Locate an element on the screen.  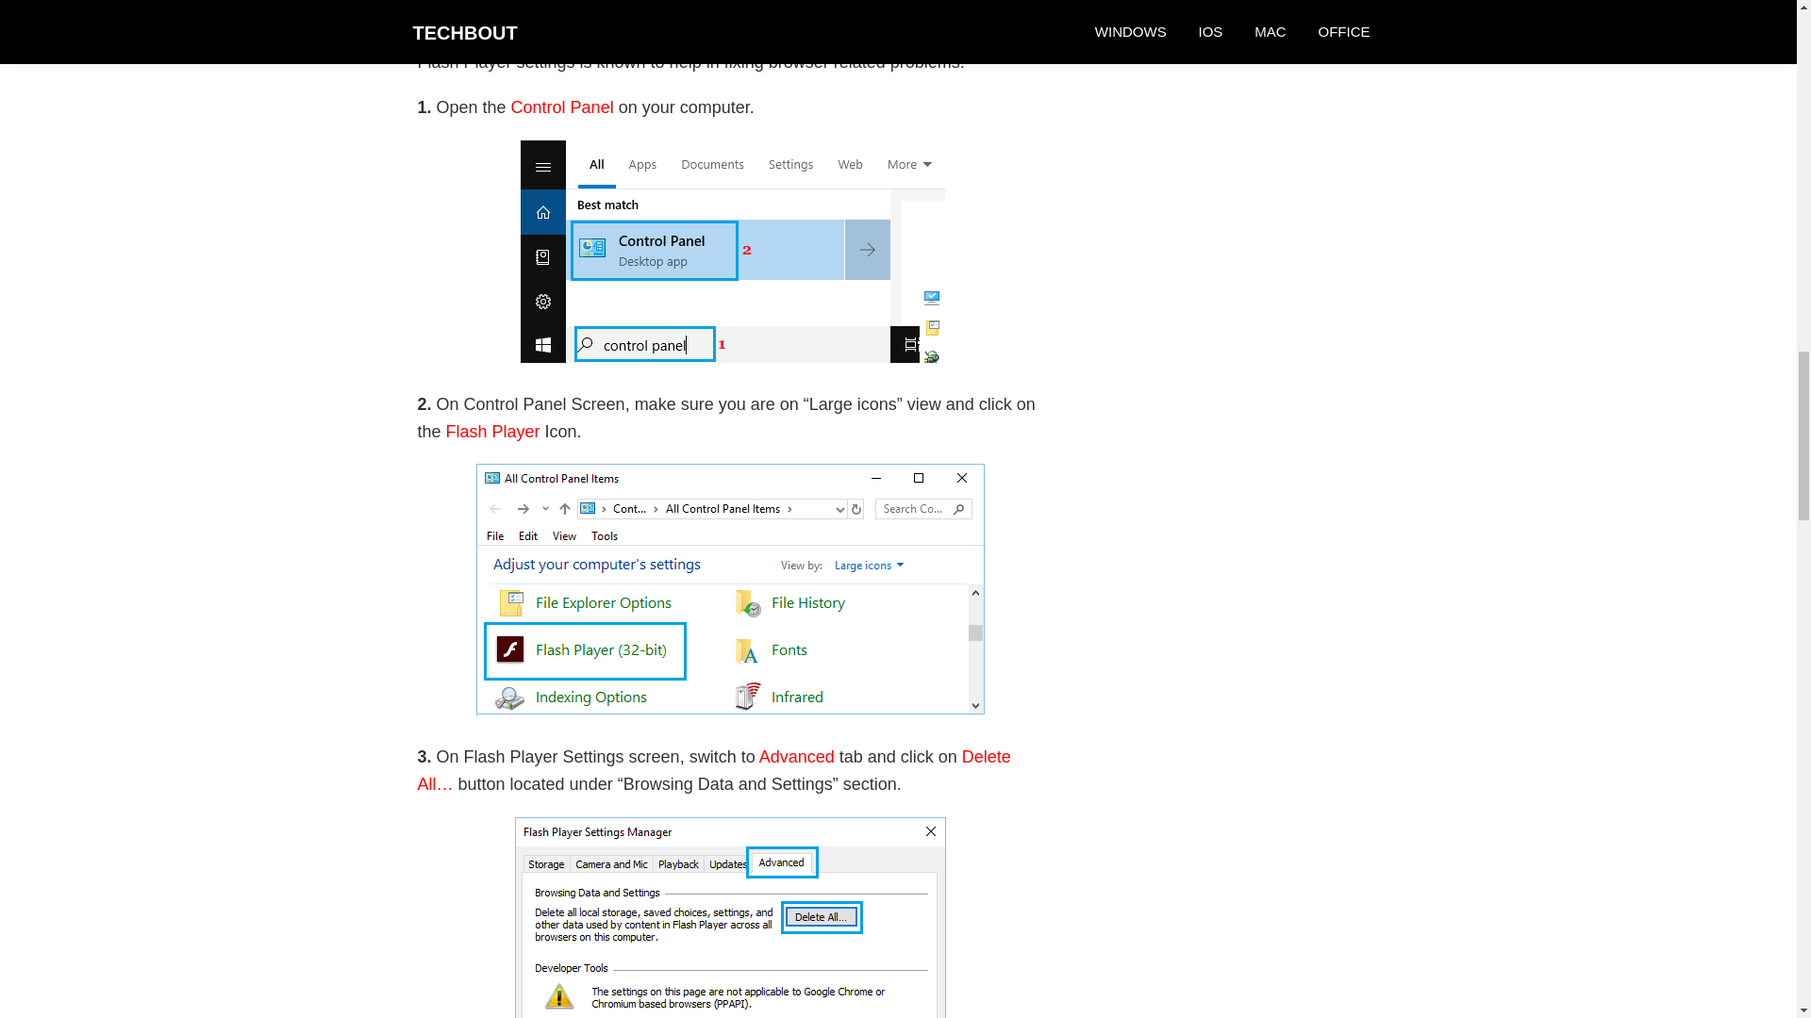
Open Control Panel on Windows PC is located at coordinates (730, 251).